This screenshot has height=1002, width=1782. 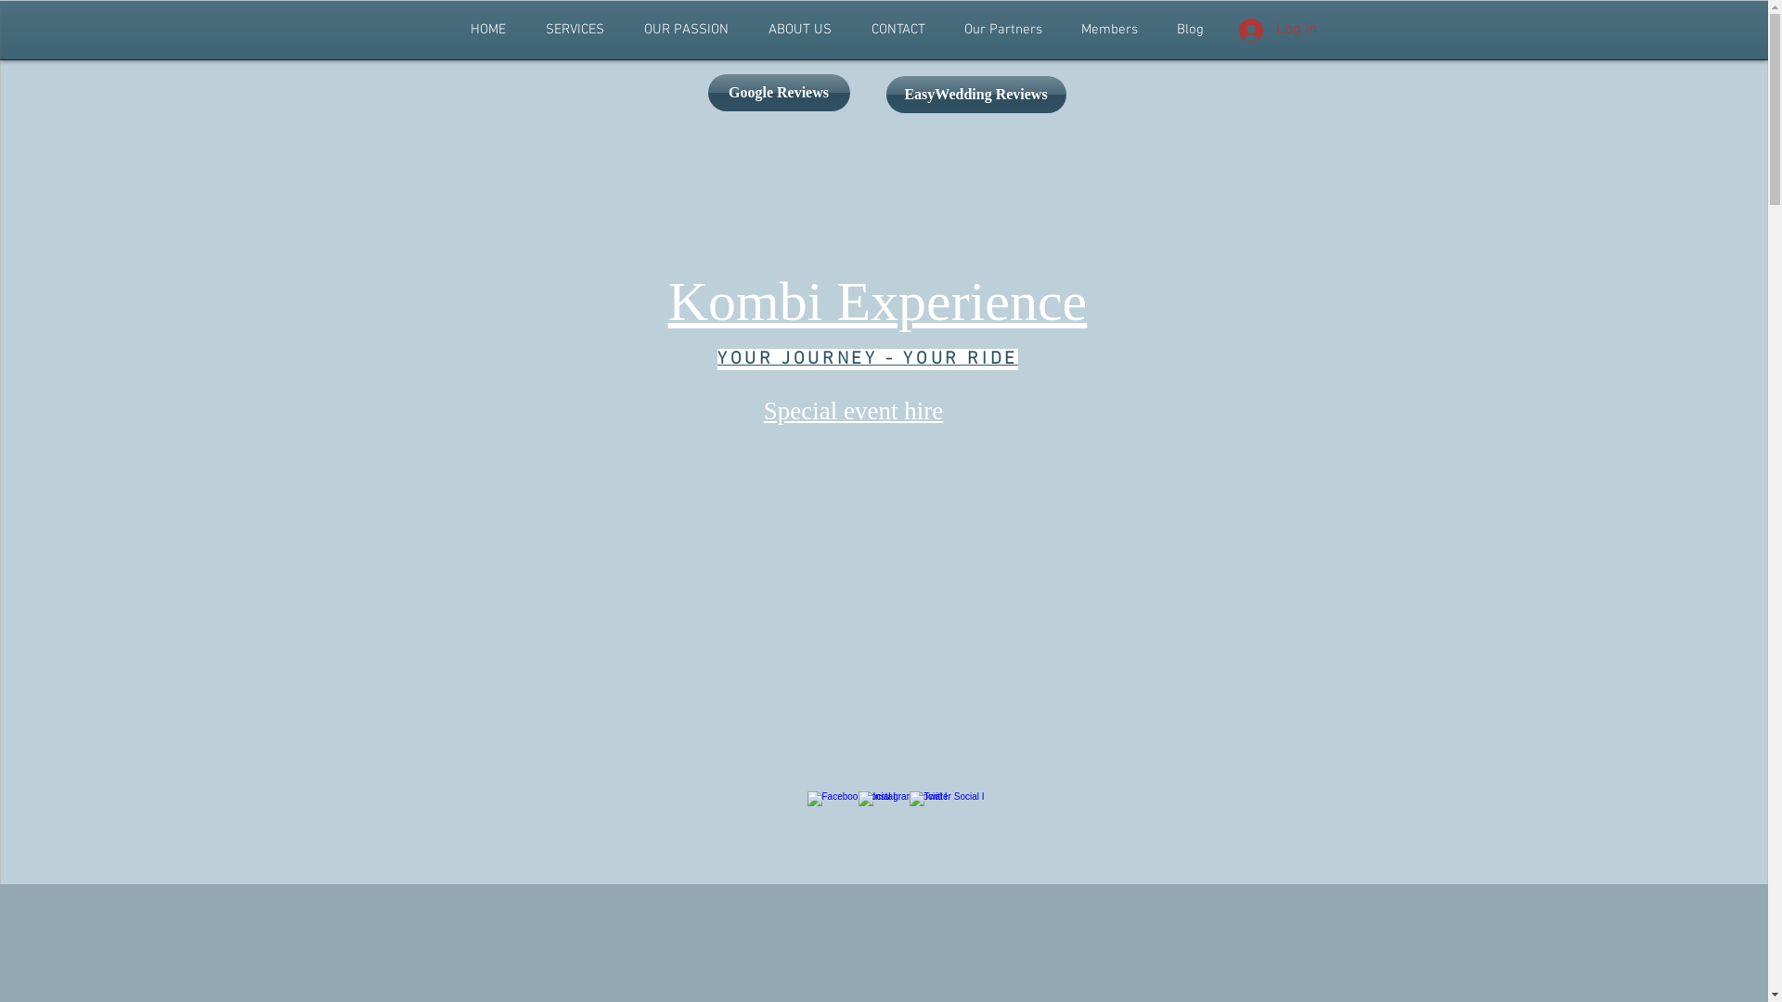 What do you see at coordinates (975, 95) in the screenshot?
I see `EasyWedding Reviews` at bounding box center [975, 95].